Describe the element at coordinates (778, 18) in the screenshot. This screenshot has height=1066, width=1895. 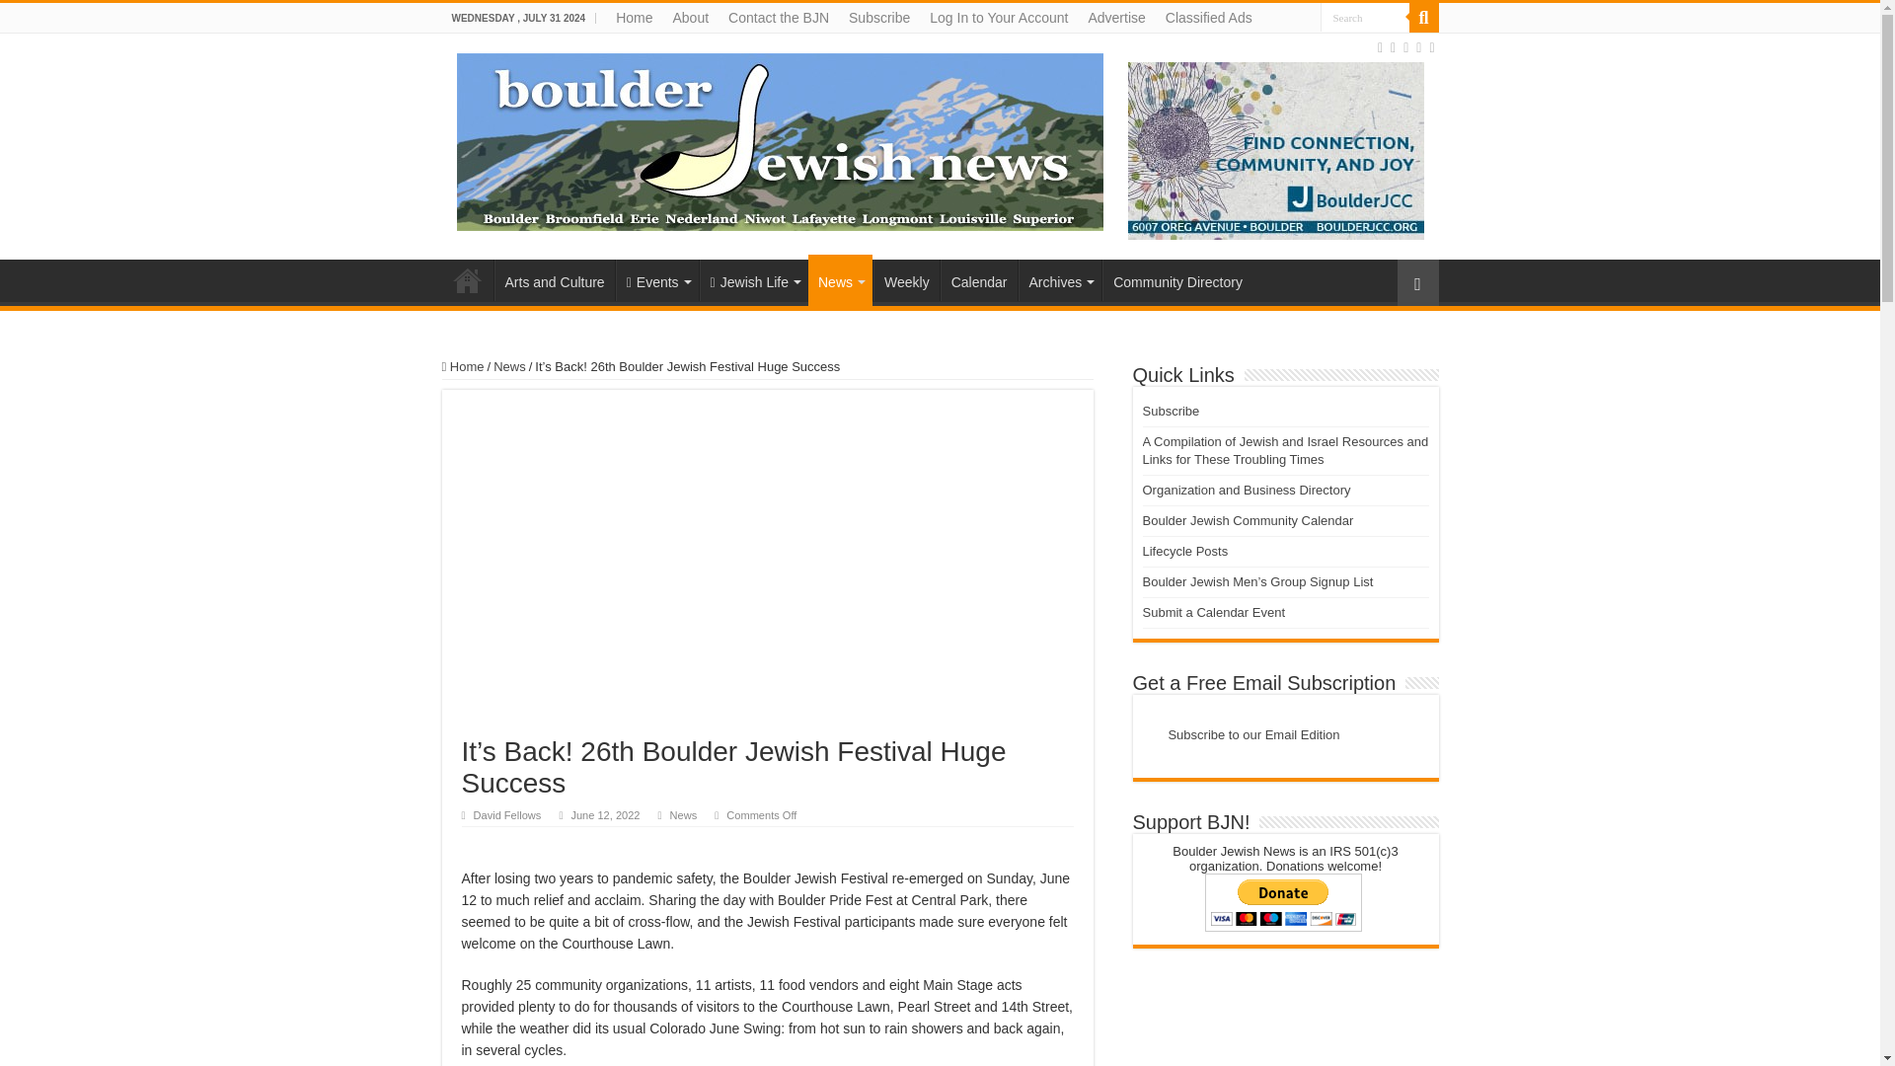
I see `Contact the BJN` at that location.